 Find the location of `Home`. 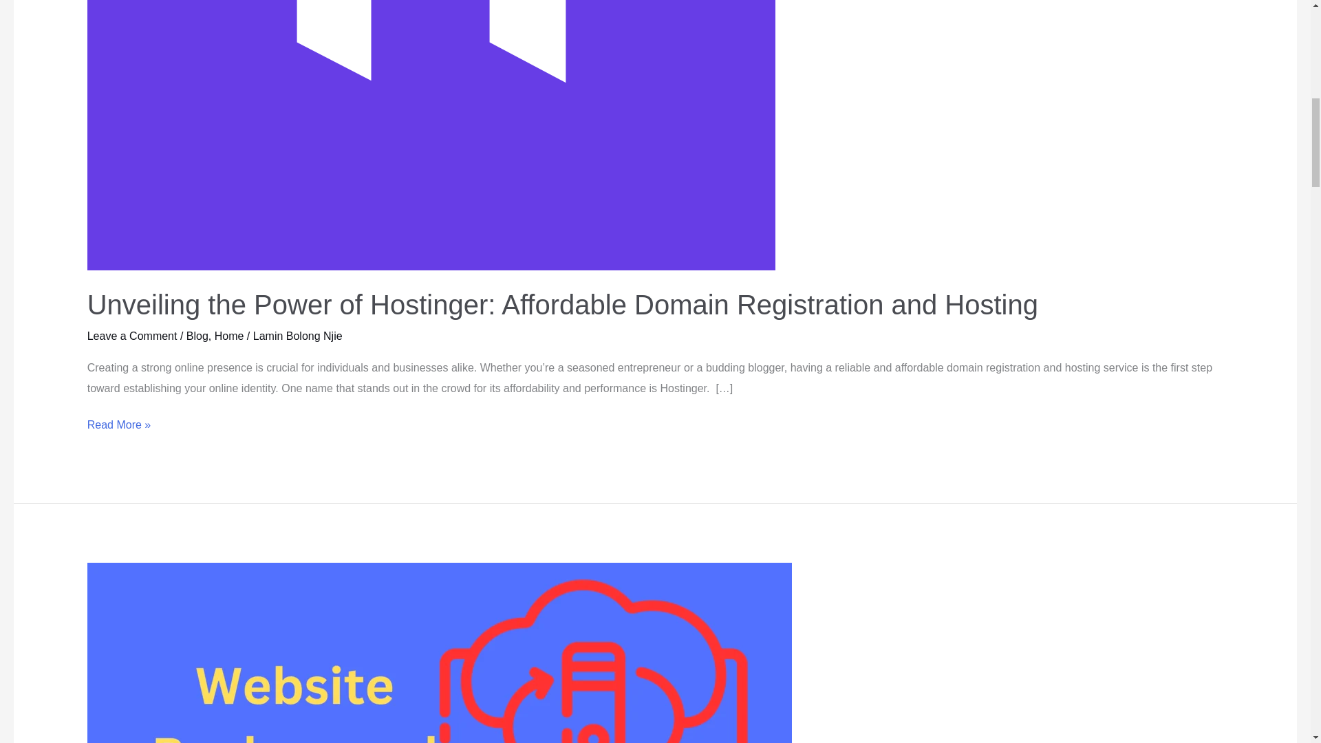

Home is located at coordinates (229, 336).